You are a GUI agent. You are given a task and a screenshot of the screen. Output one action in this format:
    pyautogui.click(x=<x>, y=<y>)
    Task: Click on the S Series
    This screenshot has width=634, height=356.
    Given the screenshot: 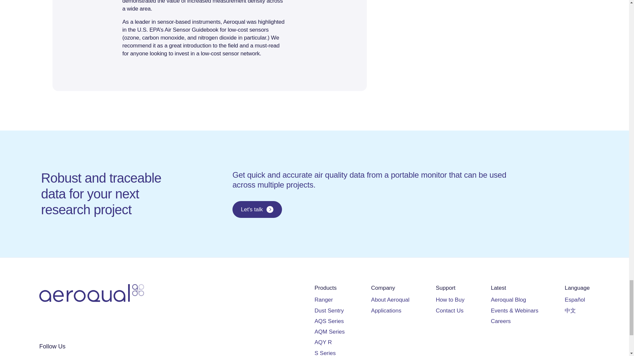 What is the action you would take?
    pyautogui.click(x=325, y=353)
    